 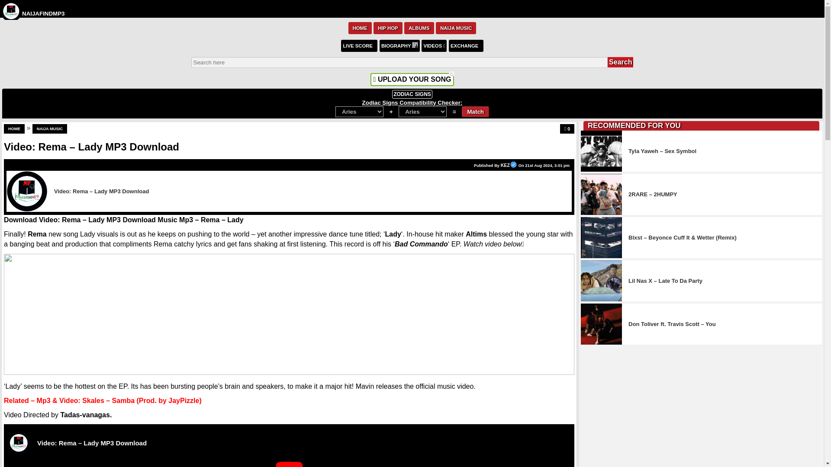 What do you see at coordinates (14, 129) in the screenshot?
I see `HOME` at bounding box center [14, 129].